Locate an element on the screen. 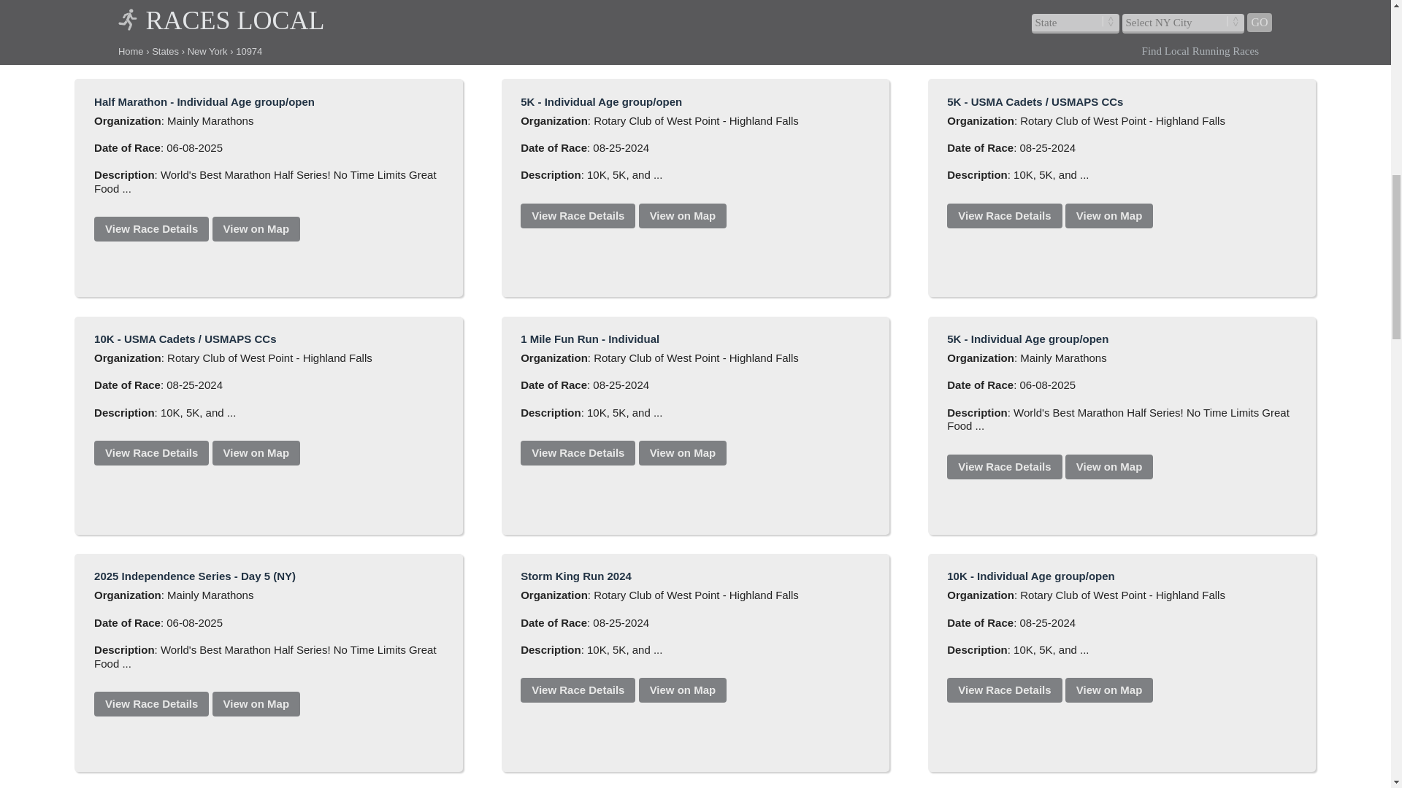  Lock Laces is located at coordinates (269, 22).